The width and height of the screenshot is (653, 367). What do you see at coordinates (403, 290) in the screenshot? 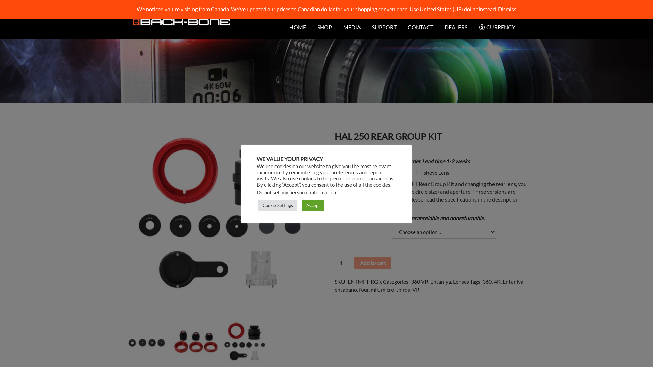
I see `thirds` at bounding box center [403, 290].